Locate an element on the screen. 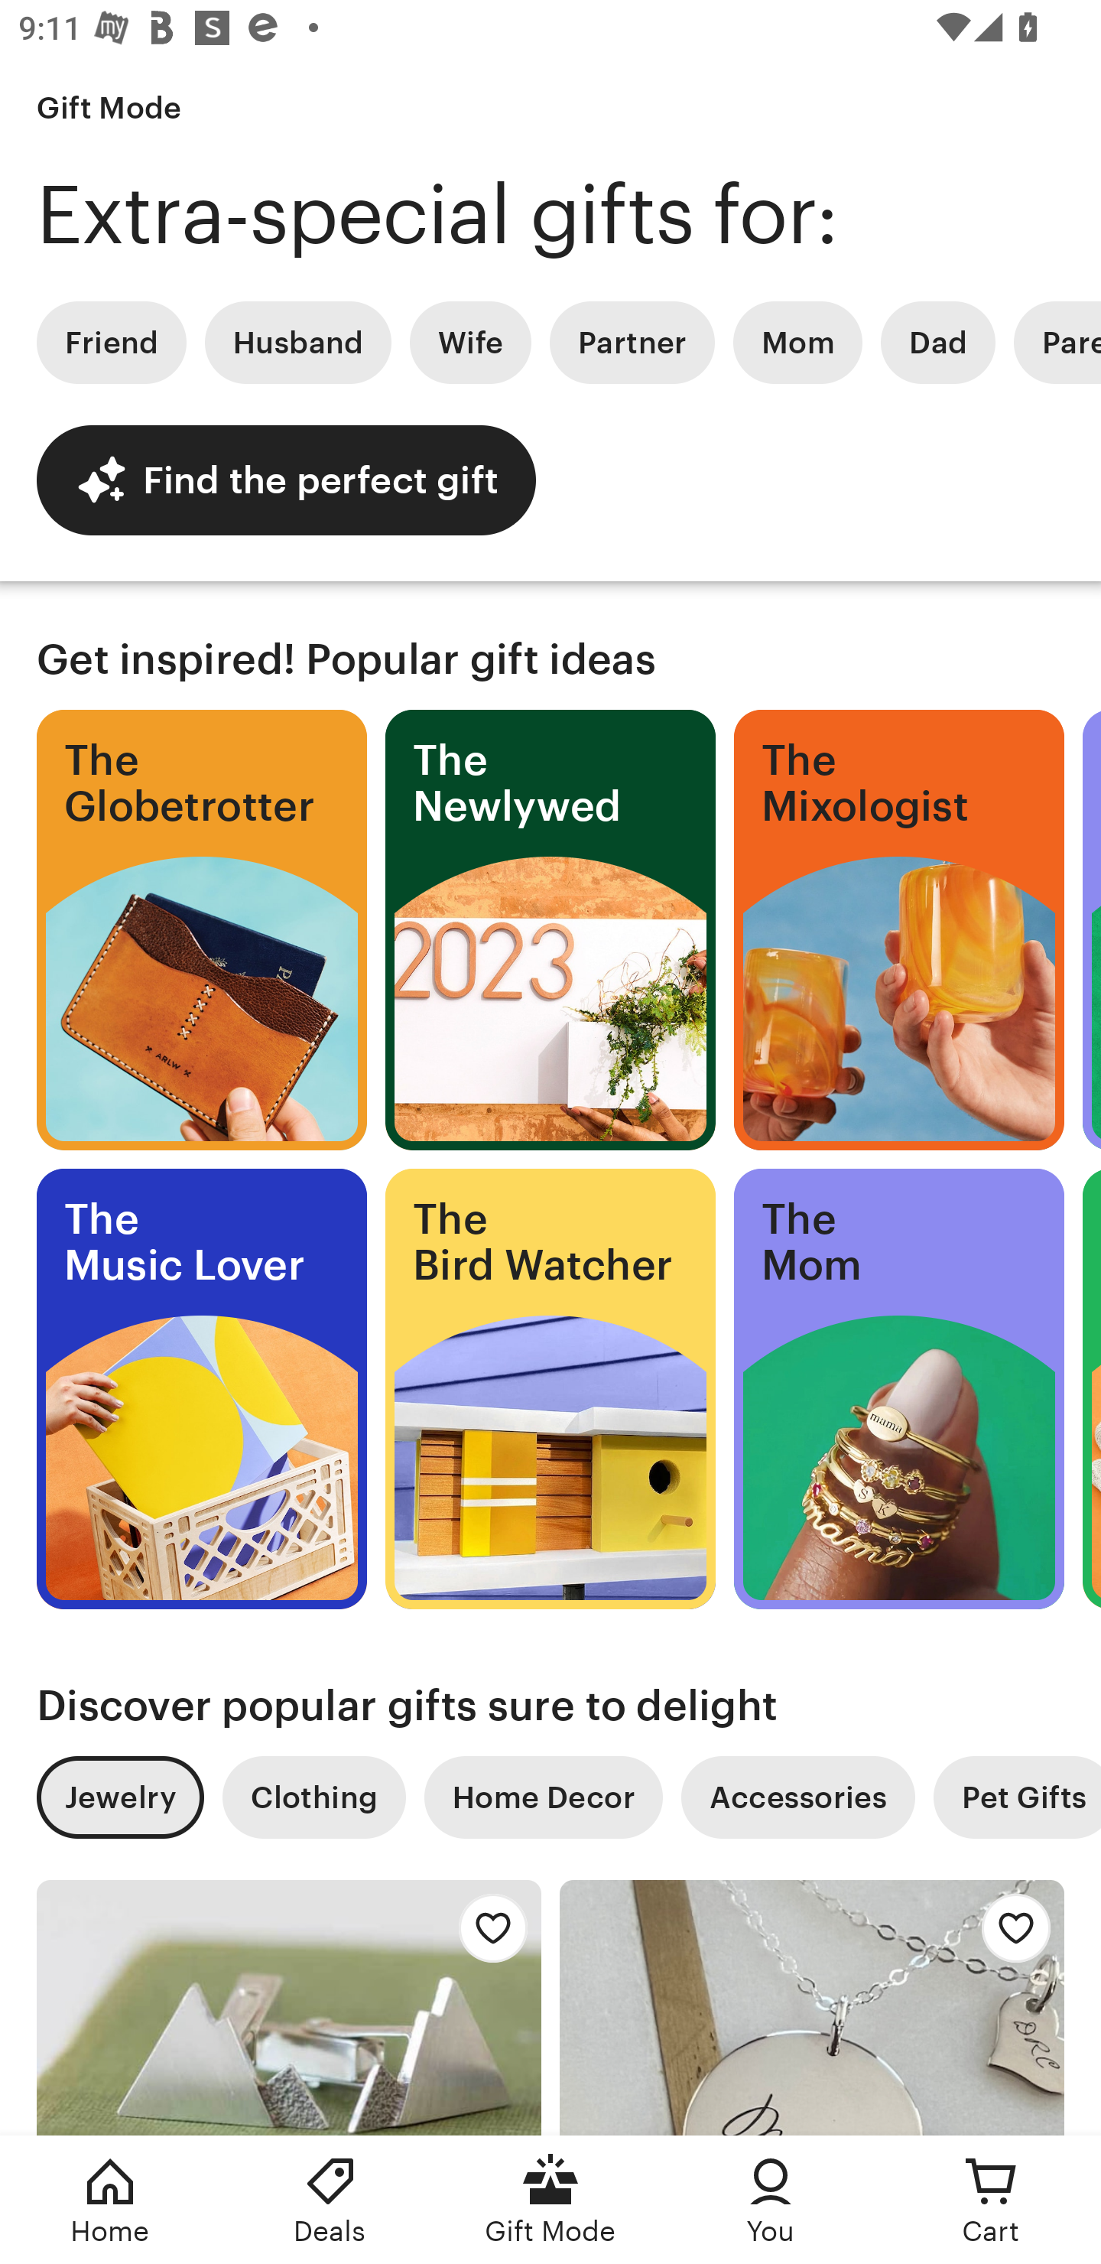 The width and height of the screenshot is (1101, 2264). Dad is located at coordinates (937, 343).